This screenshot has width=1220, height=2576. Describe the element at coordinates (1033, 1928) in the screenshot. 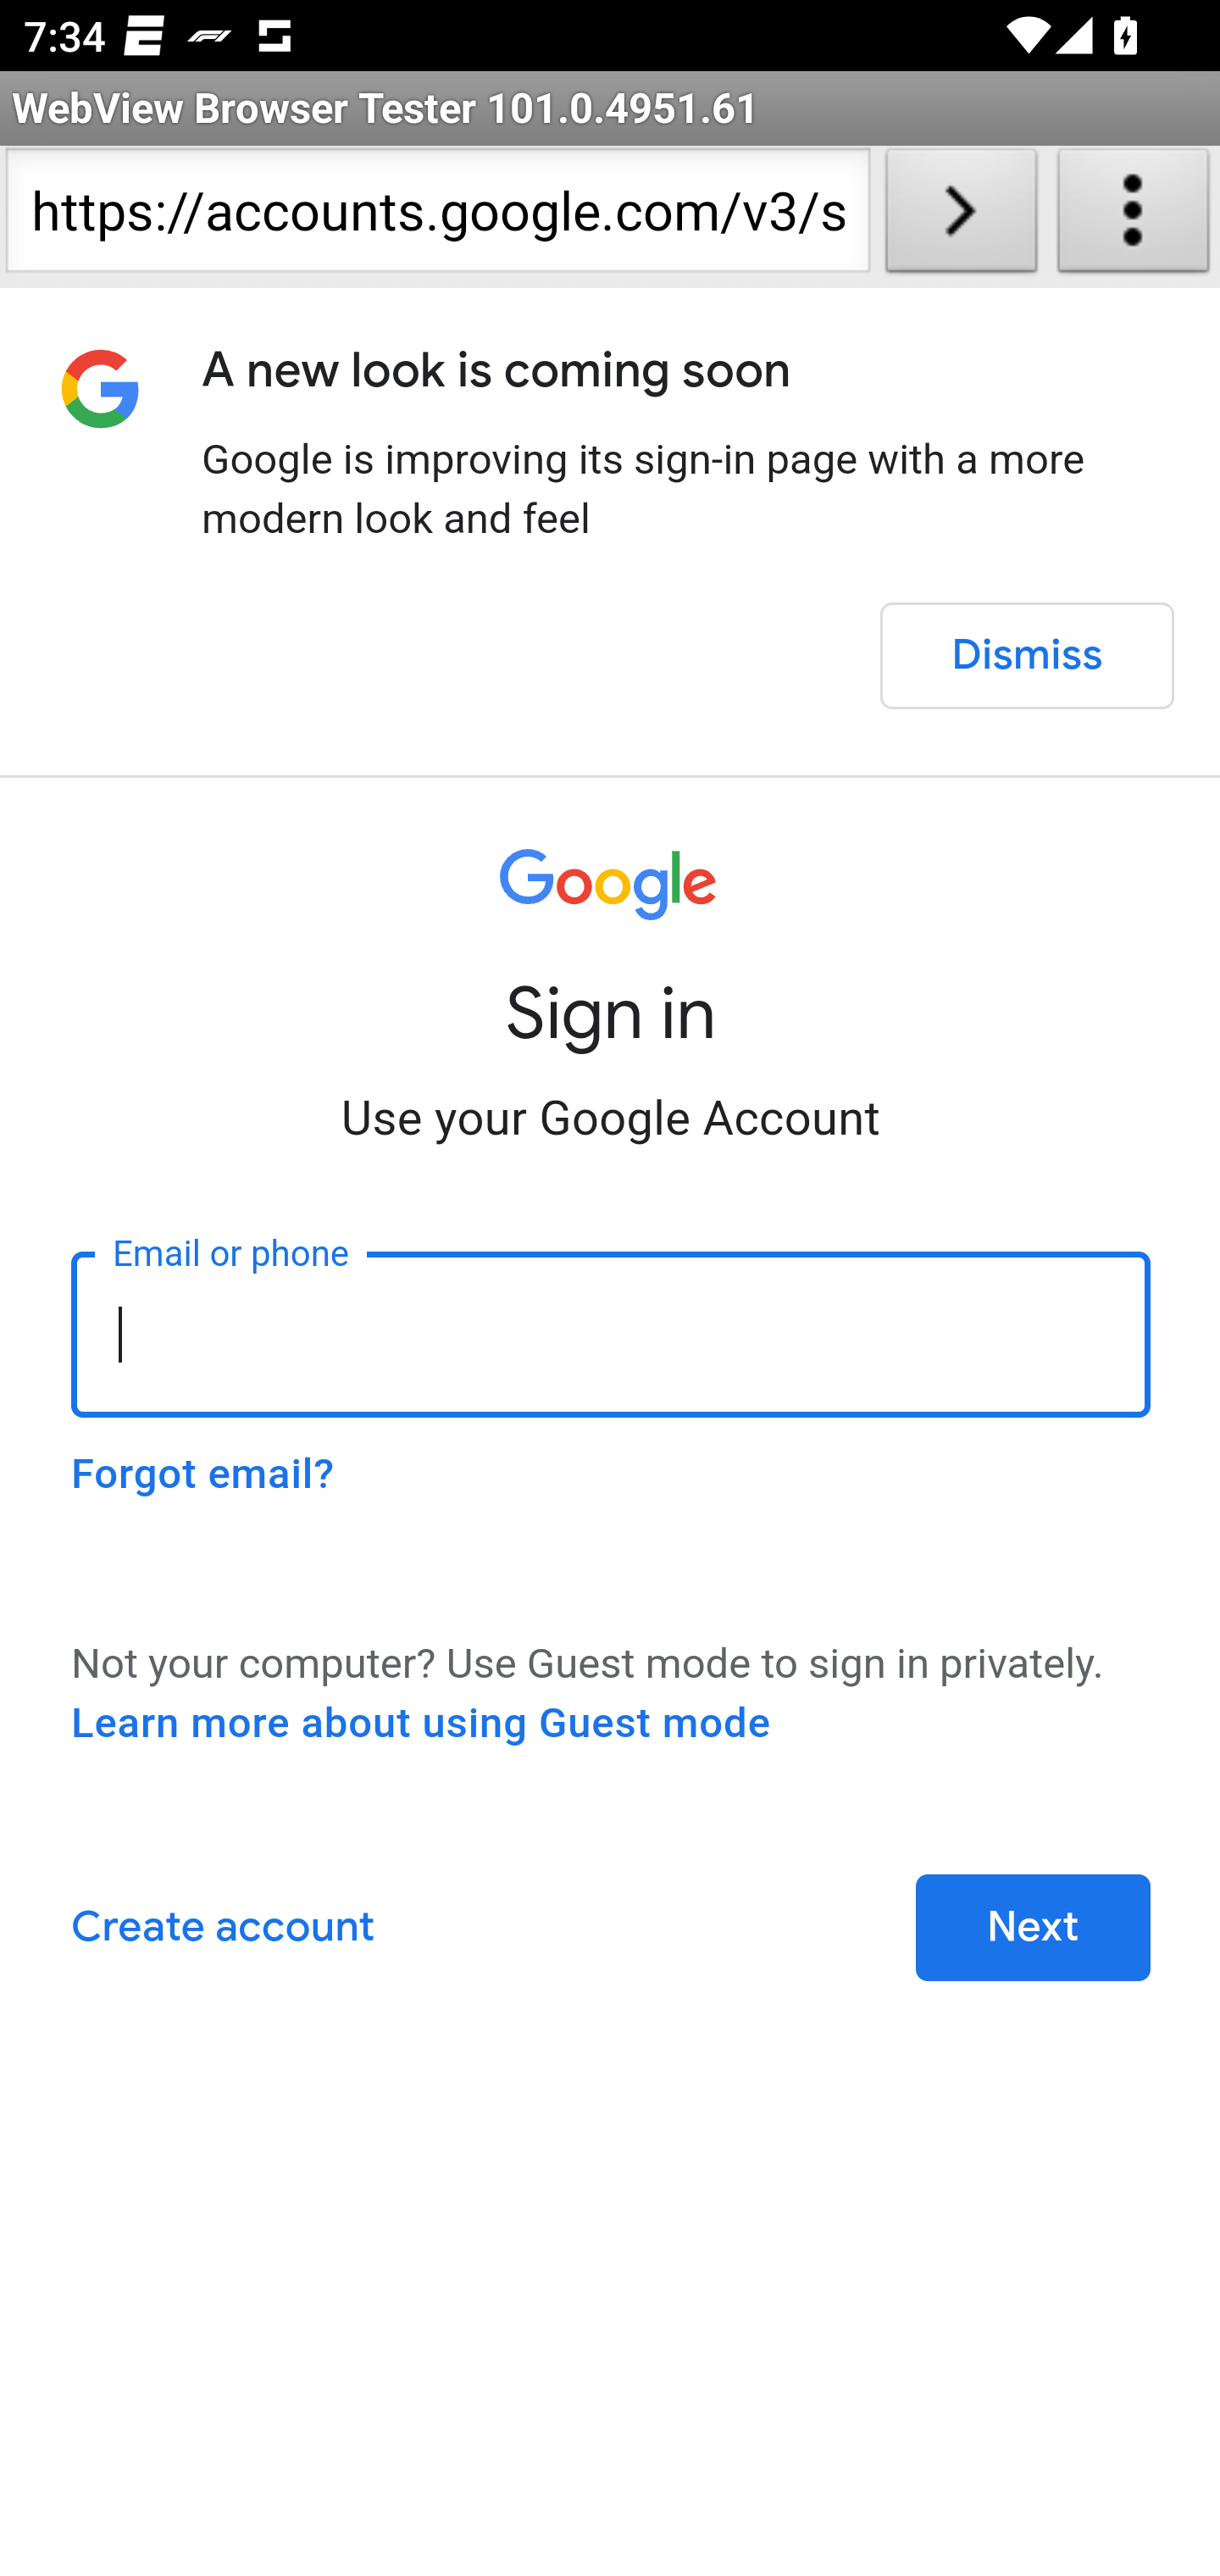

I see `Next` at that location.